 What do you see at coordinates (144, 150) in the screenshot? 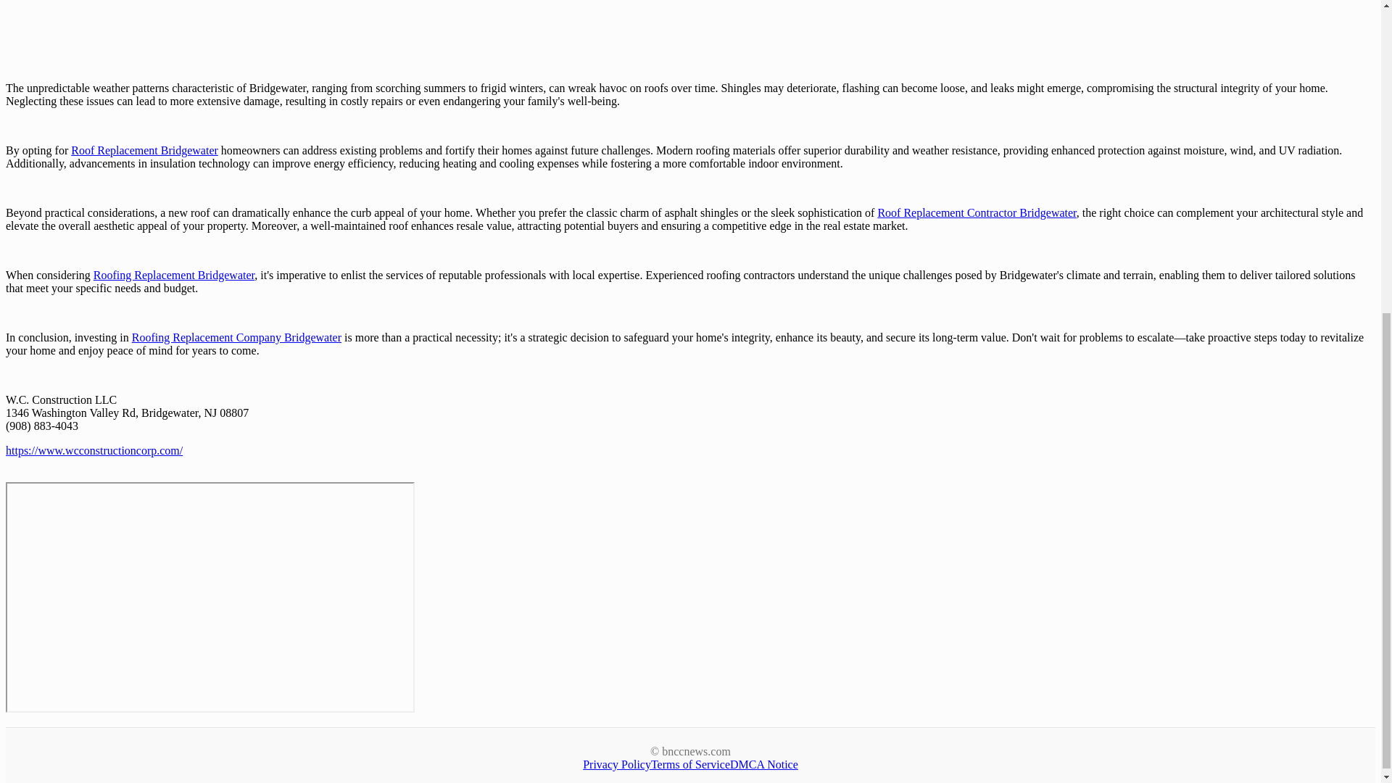
I see `Roof Replacement Bridgewater` at bounding box center [144, 150].